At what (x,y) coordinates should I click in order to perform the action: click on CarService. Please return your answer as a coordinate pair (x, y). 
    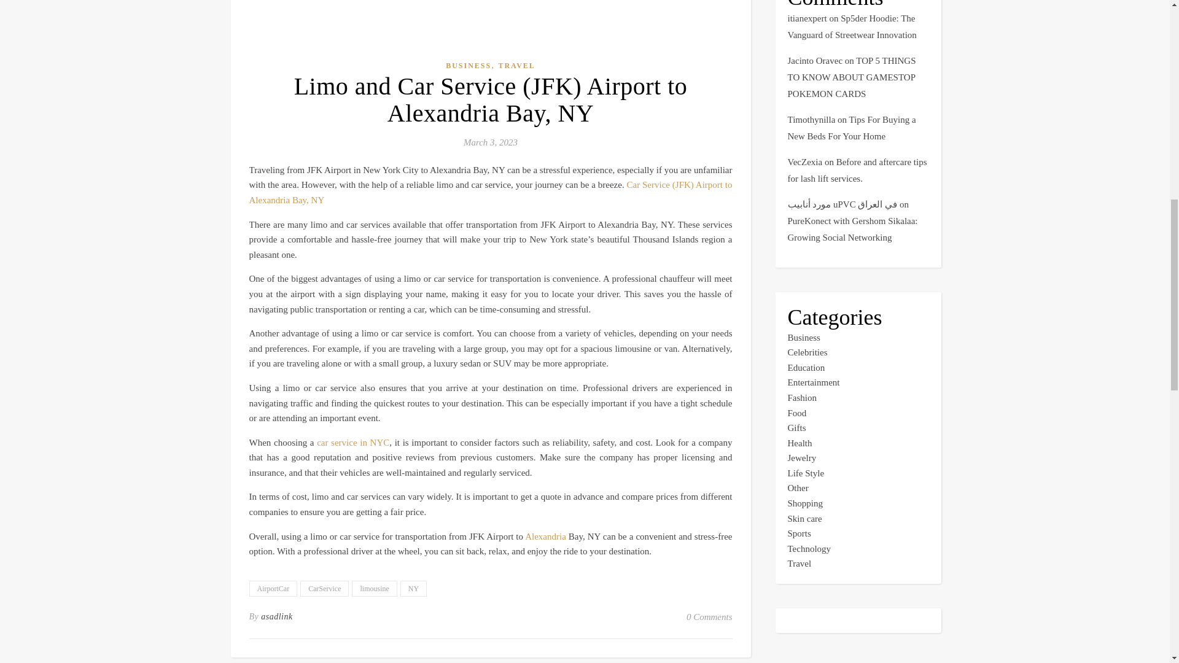
    Looking at the image, I should click on (324, 589).